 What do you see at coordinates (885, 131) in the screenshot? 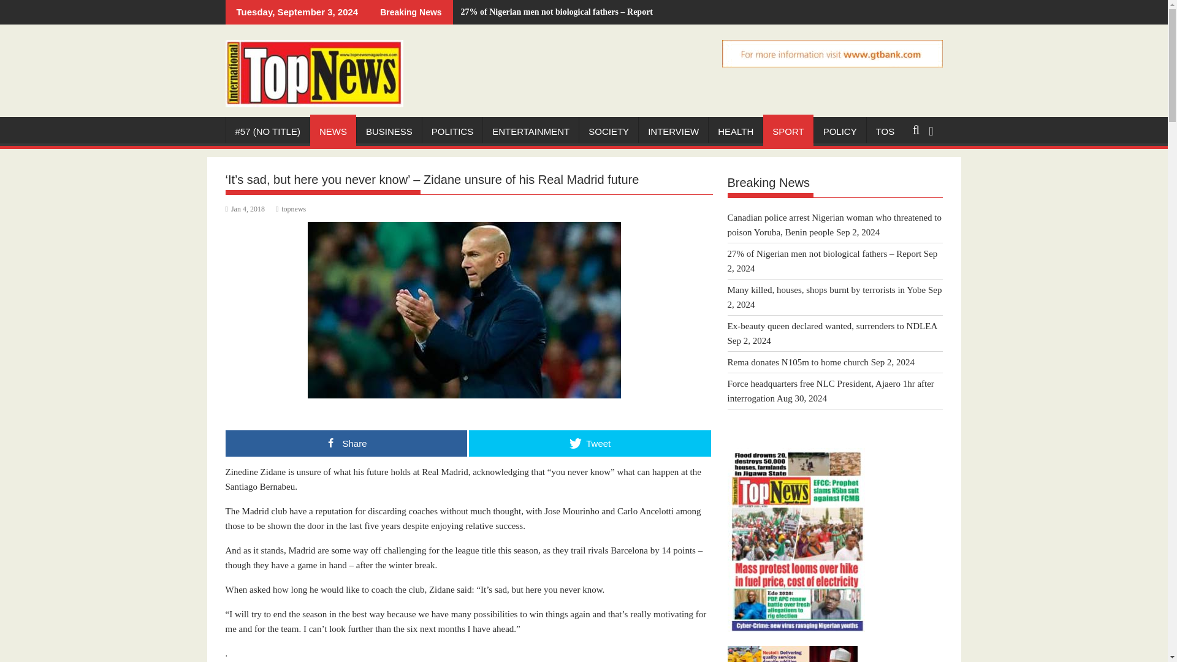
I see `TOS` at bounding box center [885, 131].